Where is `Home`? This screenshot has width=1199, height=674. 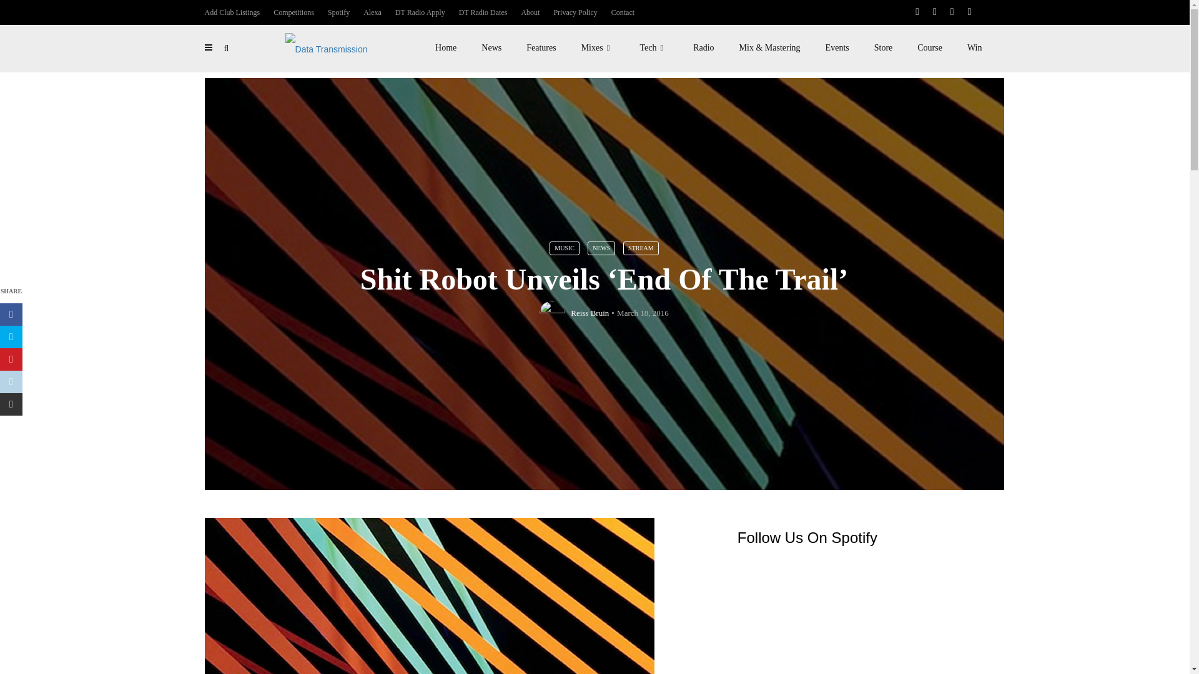 Home is located at coordinates (446, 47).